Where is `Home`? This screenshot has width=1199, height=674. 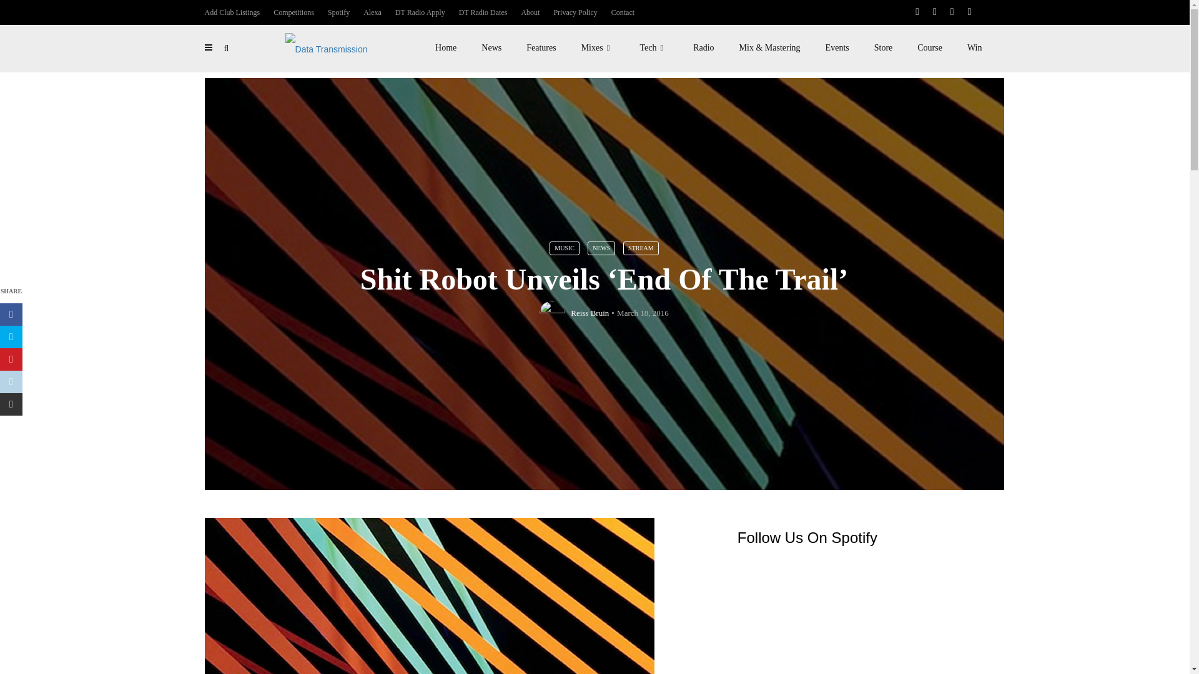 Home is located at coordinates (446, 47).